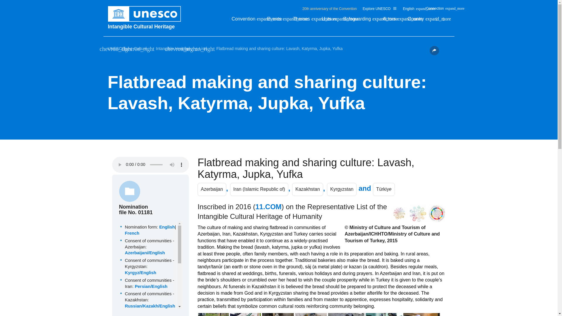 Image resolution: width=562 pixels, height=316 pixels. I want to click on Lists, so click(329, 20).